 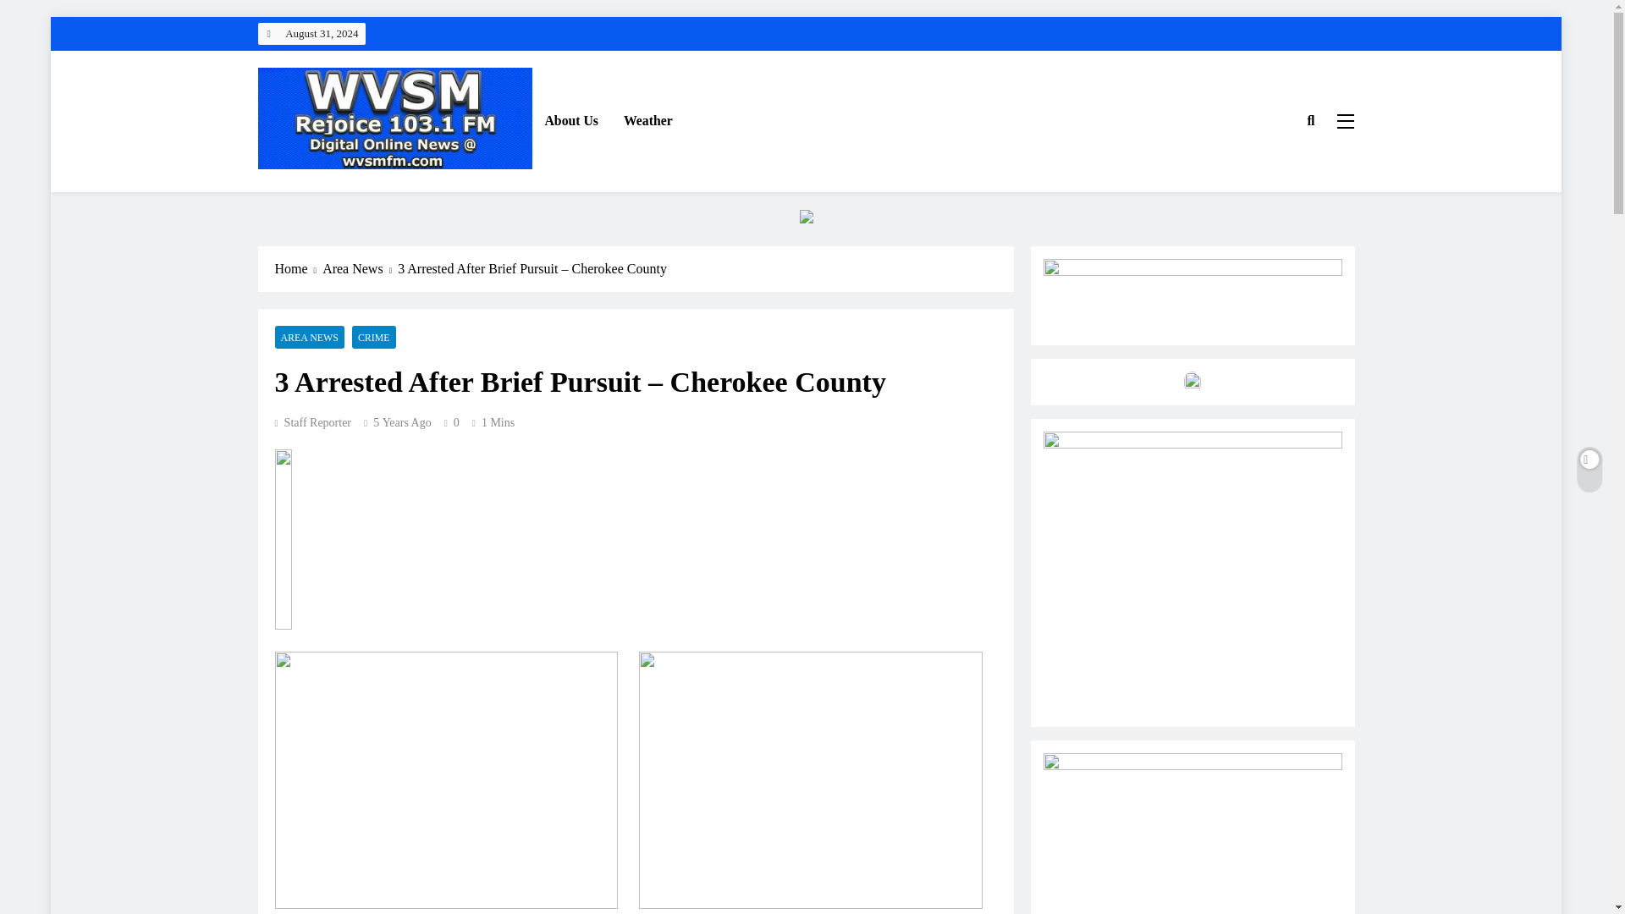 I want to click on CRIME, so click(x=374, y=337).